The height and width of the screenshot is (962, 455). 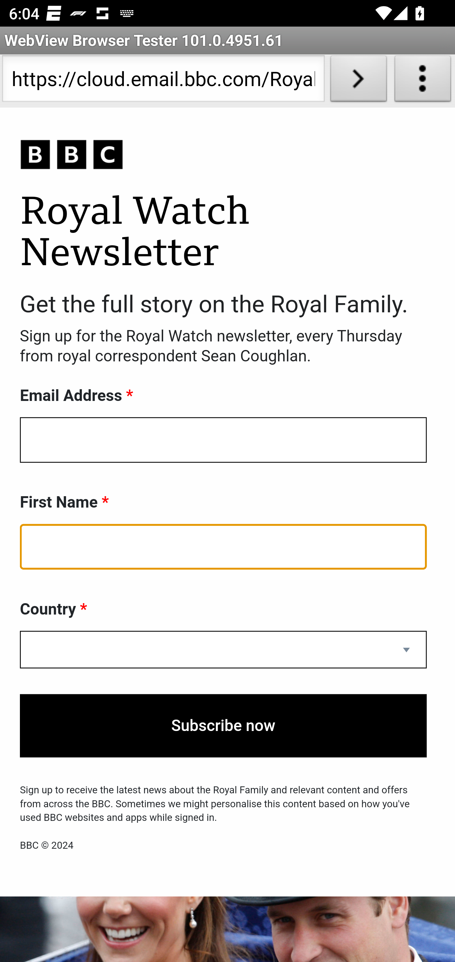 What do you see at coordinates (223, 155) in the screenshot?
I see `BBC` at bounding box center [223, 155].